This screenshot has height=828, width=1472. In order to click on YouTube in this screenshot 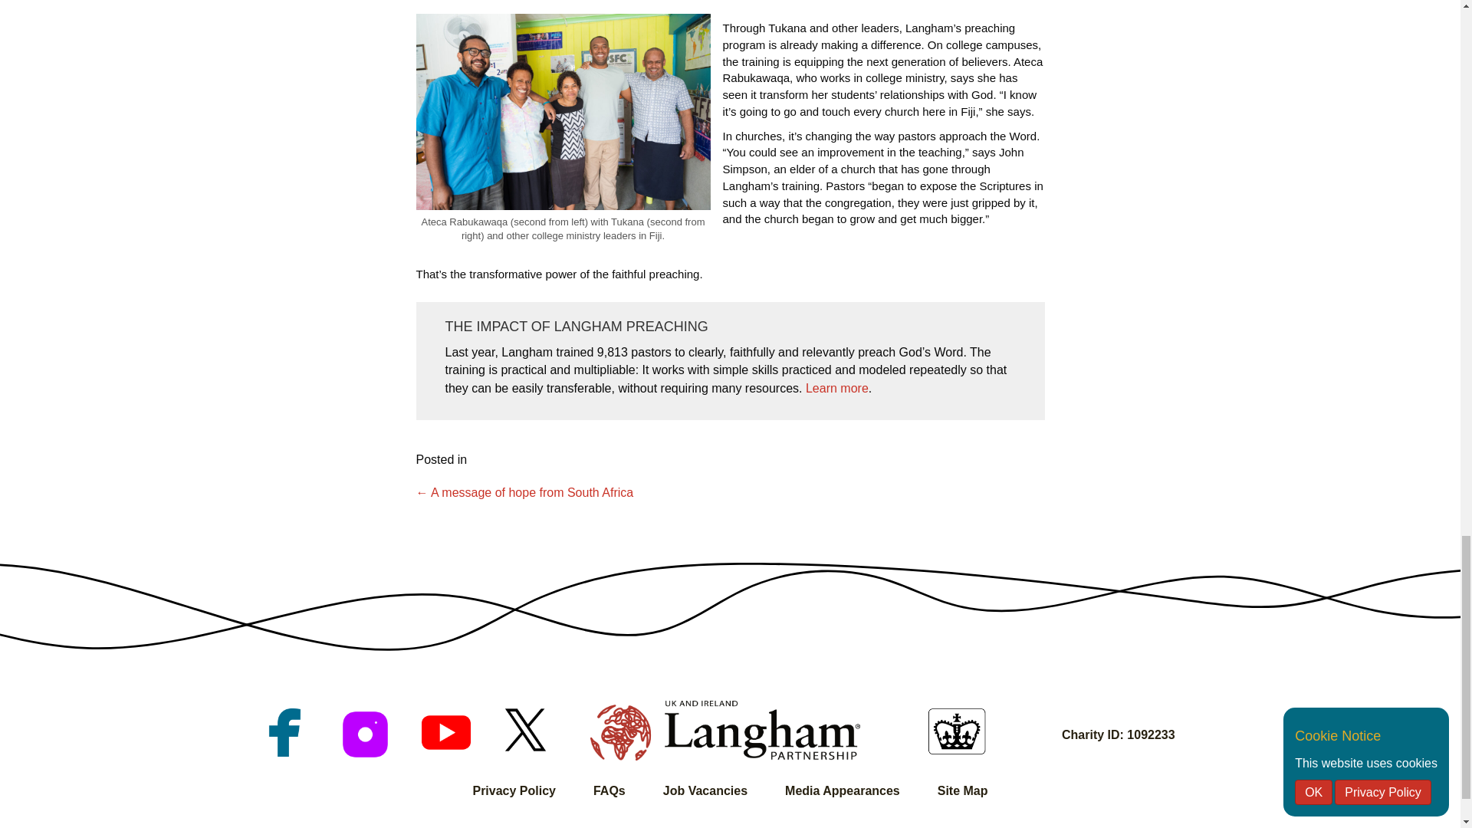, I will do `click(445, 733)`.